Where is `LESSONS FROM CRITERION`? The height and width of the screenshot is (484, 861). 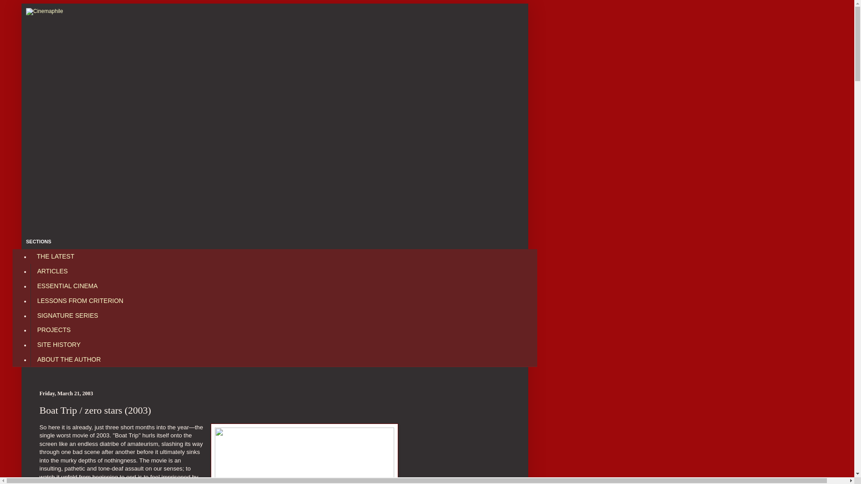
LESSONS FROM CRITERION is located at coordinates (80, 300).